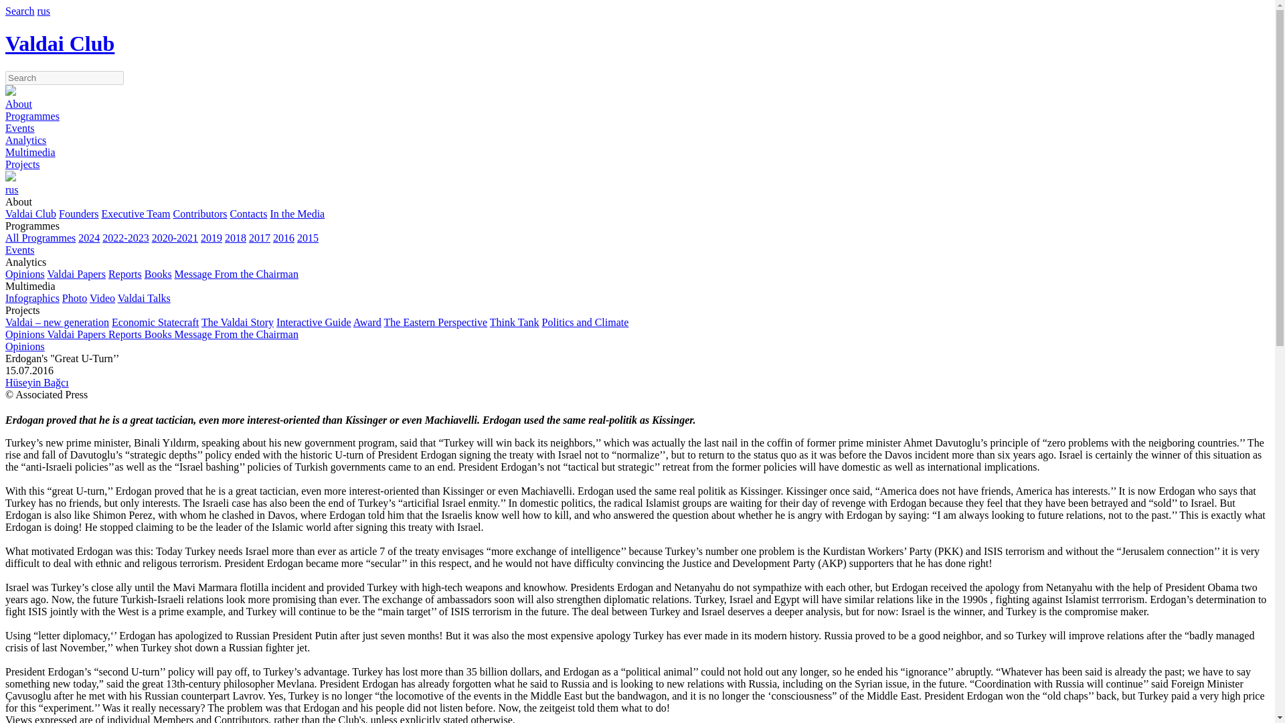 The height and width of the screenshot is (723, 1285). I want to click on Message From the Chairman, so click(236, 273).